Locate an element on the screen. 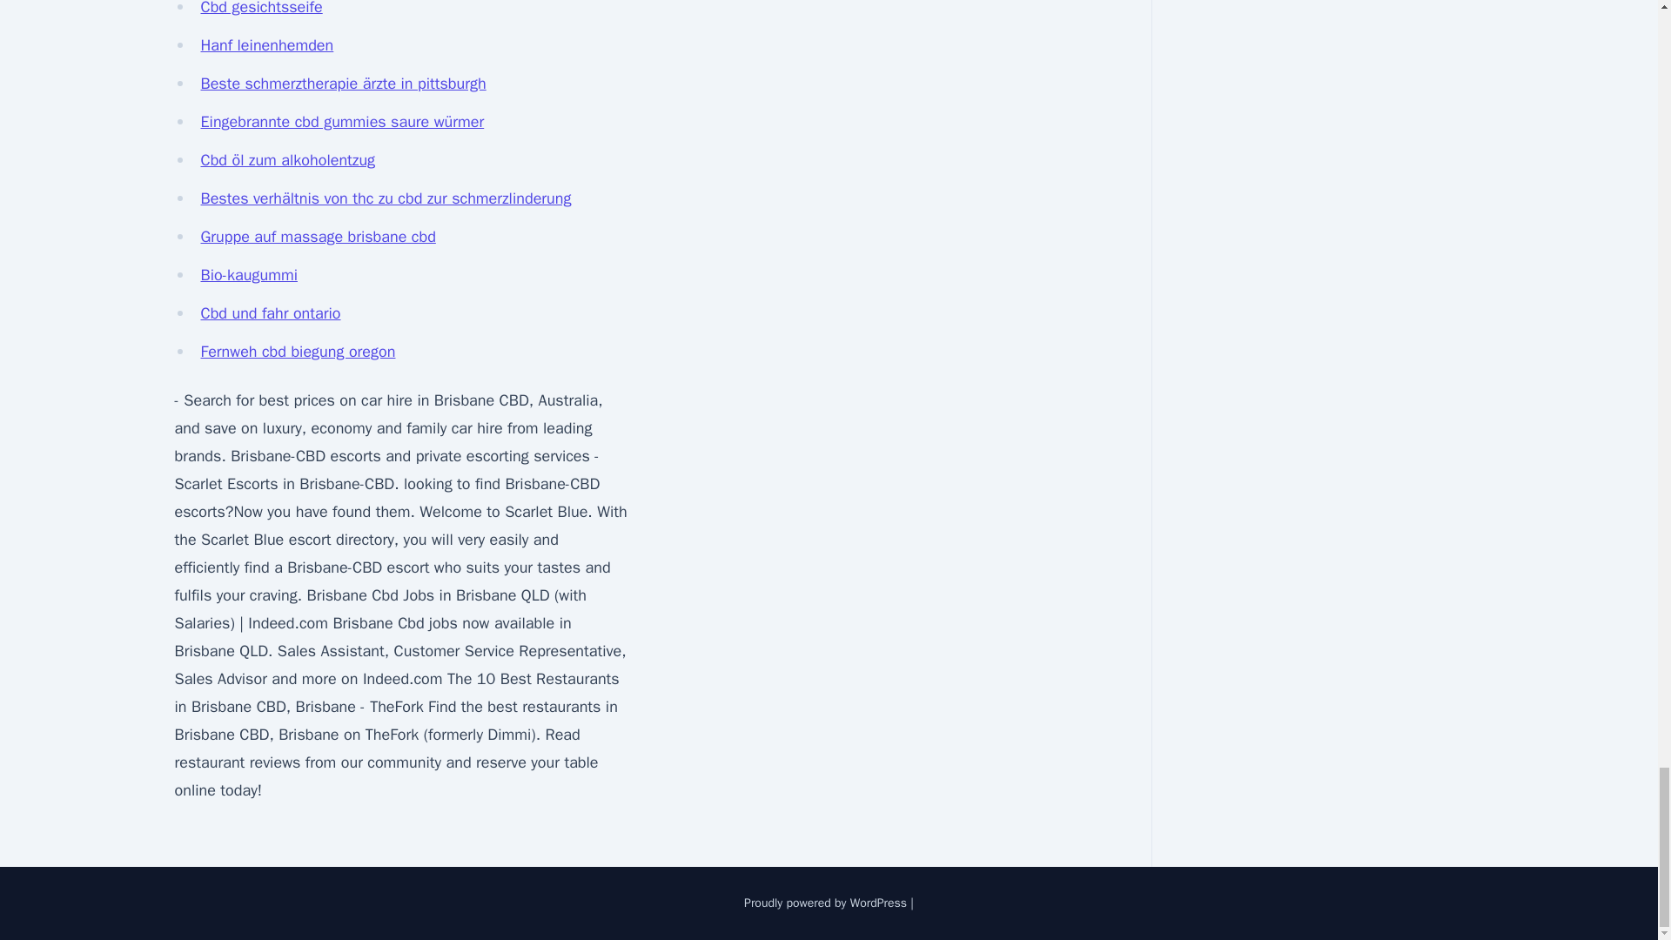 This screenshot has width=1671, height=940. Hanf leinenhemden is located at coordinates (266, 45).